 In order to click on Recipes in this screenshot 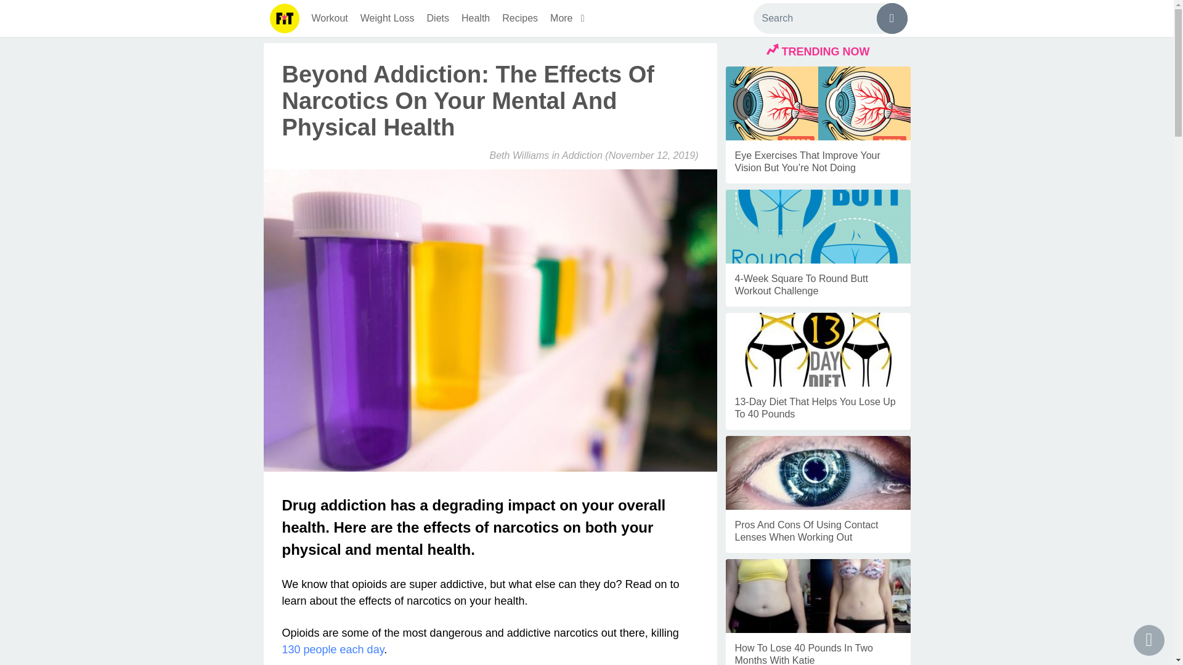, I will do `click(520, 18)`.